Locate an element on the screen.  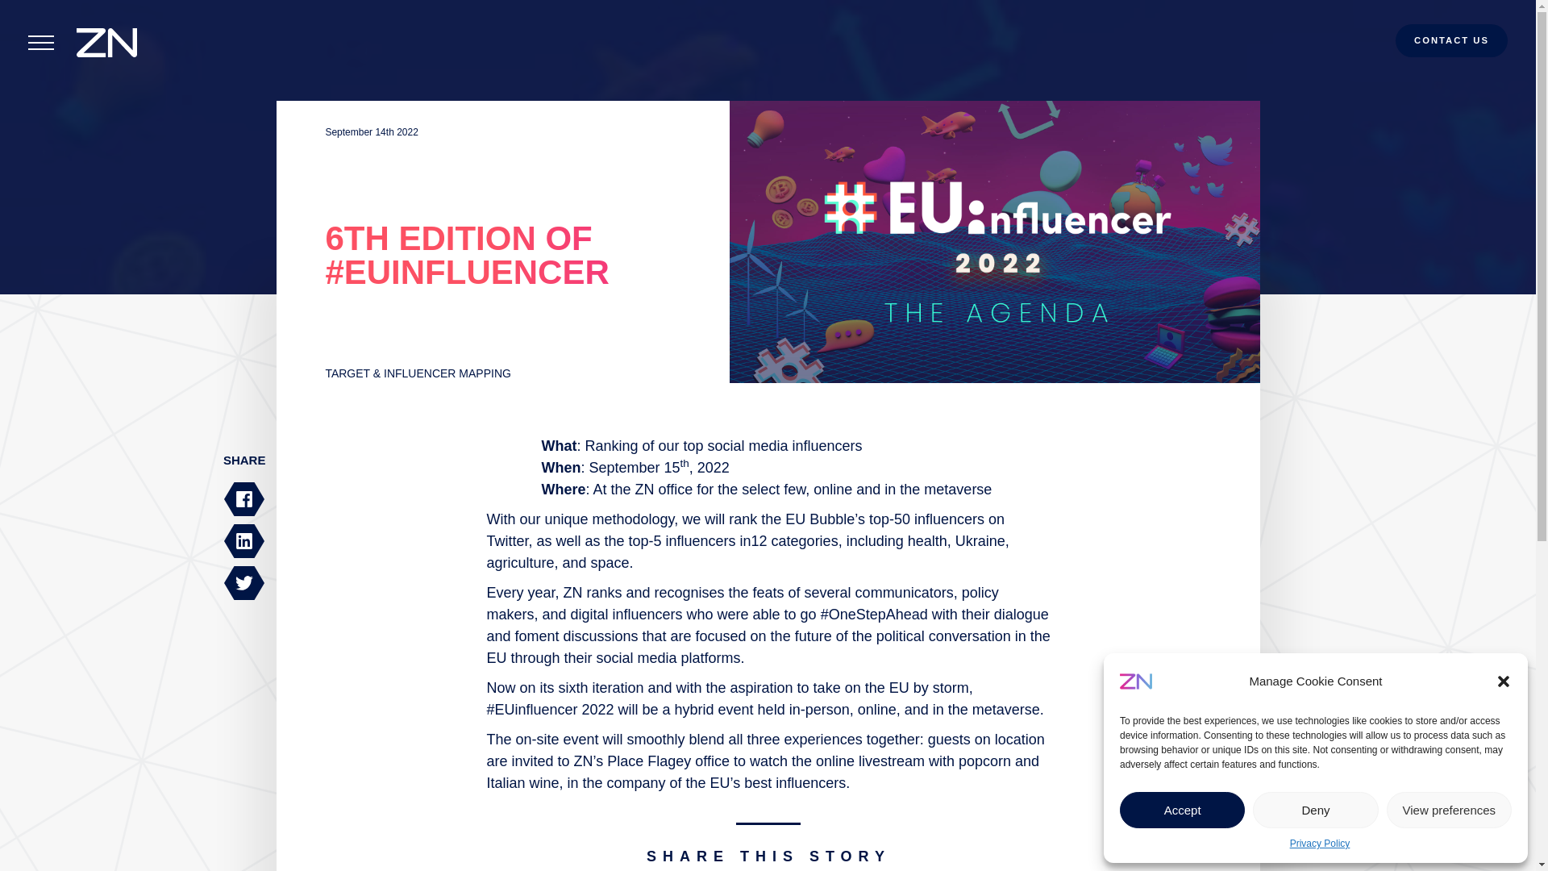
View preferences is located at coordinates (1450, 810).